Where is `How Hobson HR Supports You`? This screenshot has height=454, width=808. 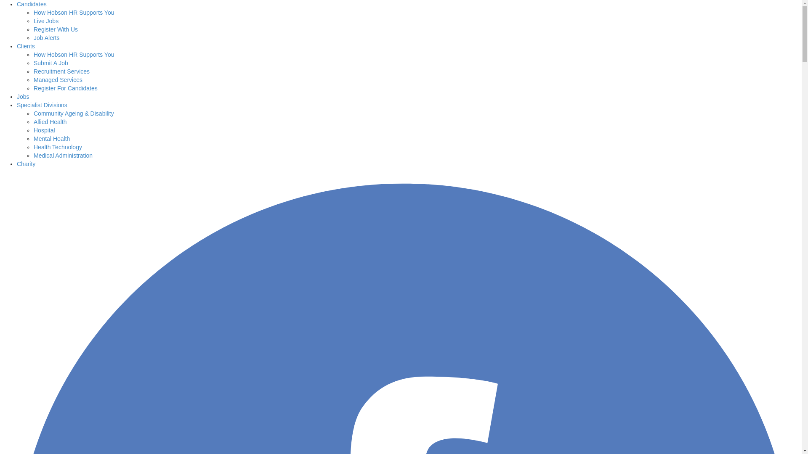 How Hobson HR Supports You is located at coordinates (74, 13).